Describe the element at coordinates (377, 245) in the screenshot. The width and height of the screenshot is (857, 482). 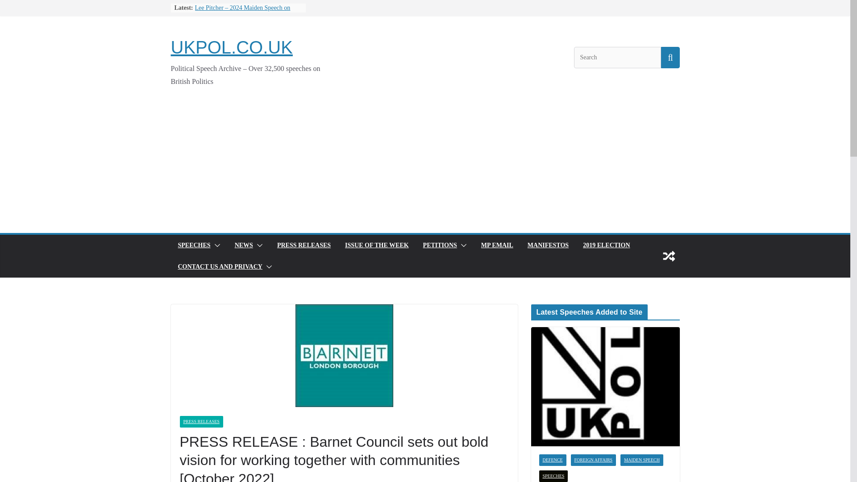
I see `ISSUE OF THE WEEK` at that location.